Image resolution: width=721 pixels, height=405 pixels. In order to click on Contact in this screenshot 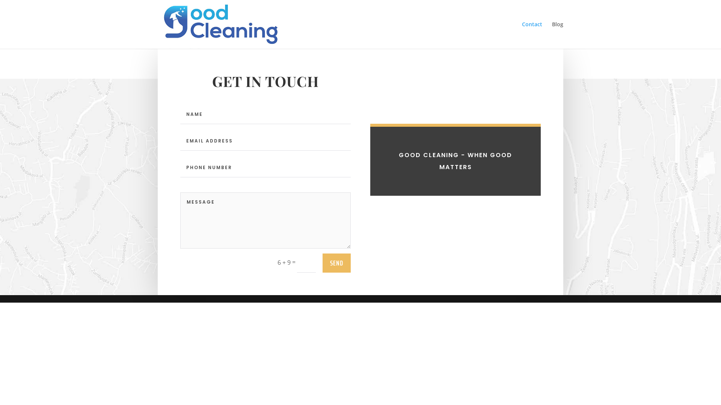, I will do `click(532, 35)`.